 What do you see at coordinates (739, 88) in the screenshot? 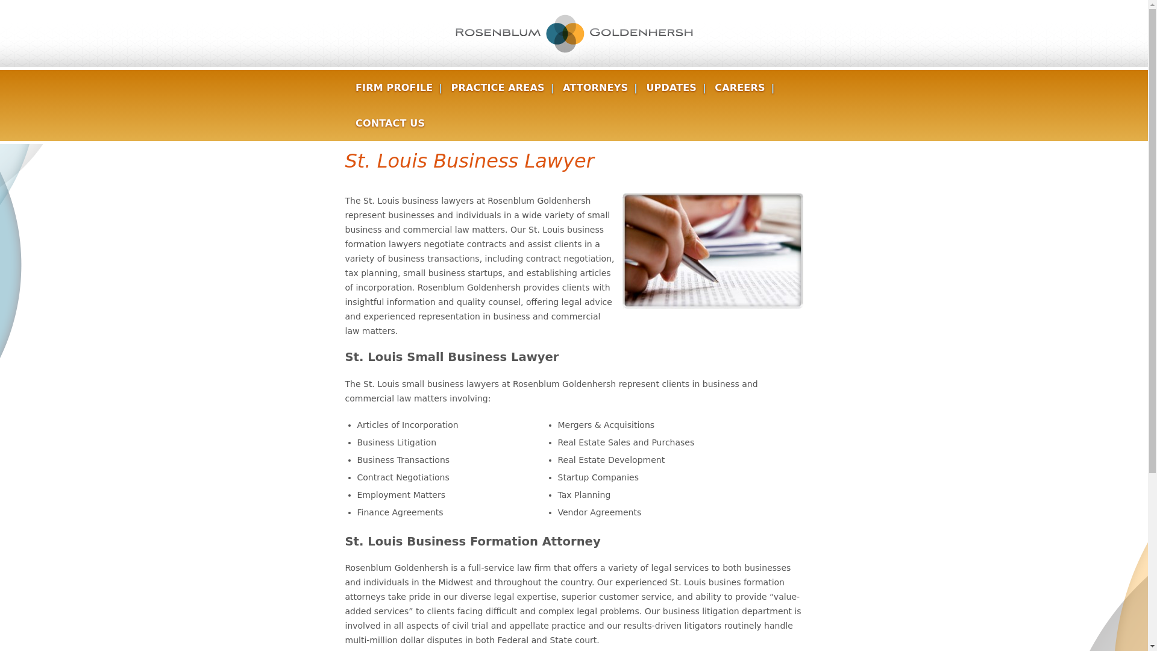
I see `CAREERS` at bounding box center [739, 88].